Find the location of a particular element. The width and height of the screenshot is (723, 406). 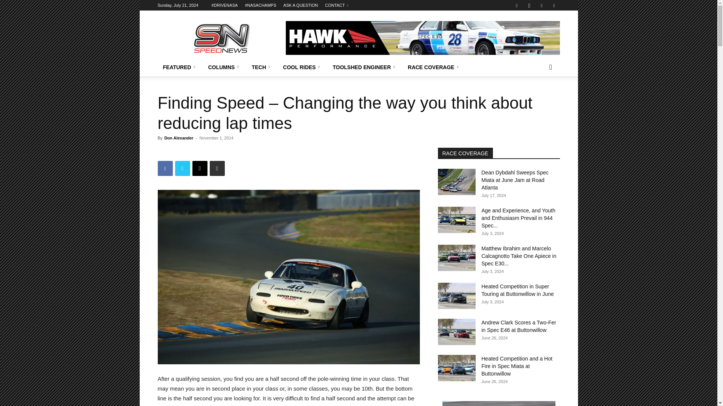

Facebook is located at coordinates (517, 5).